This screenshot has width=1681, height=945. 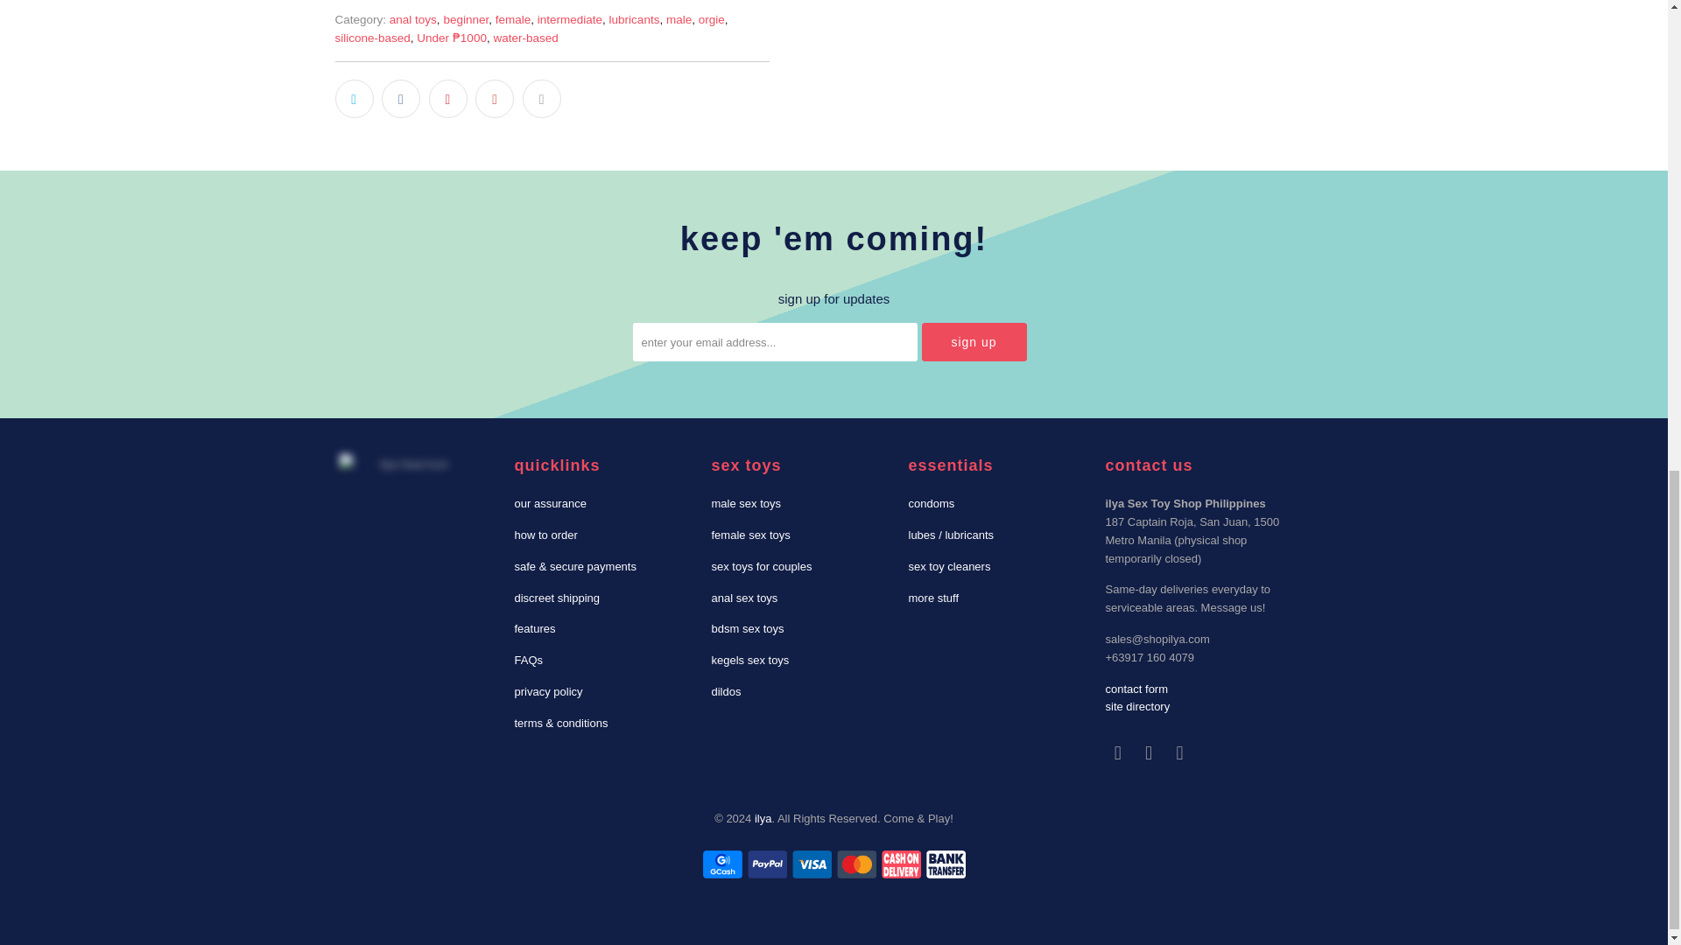 I want to click on Products tagged anal toys, so click(x=413, y=19).